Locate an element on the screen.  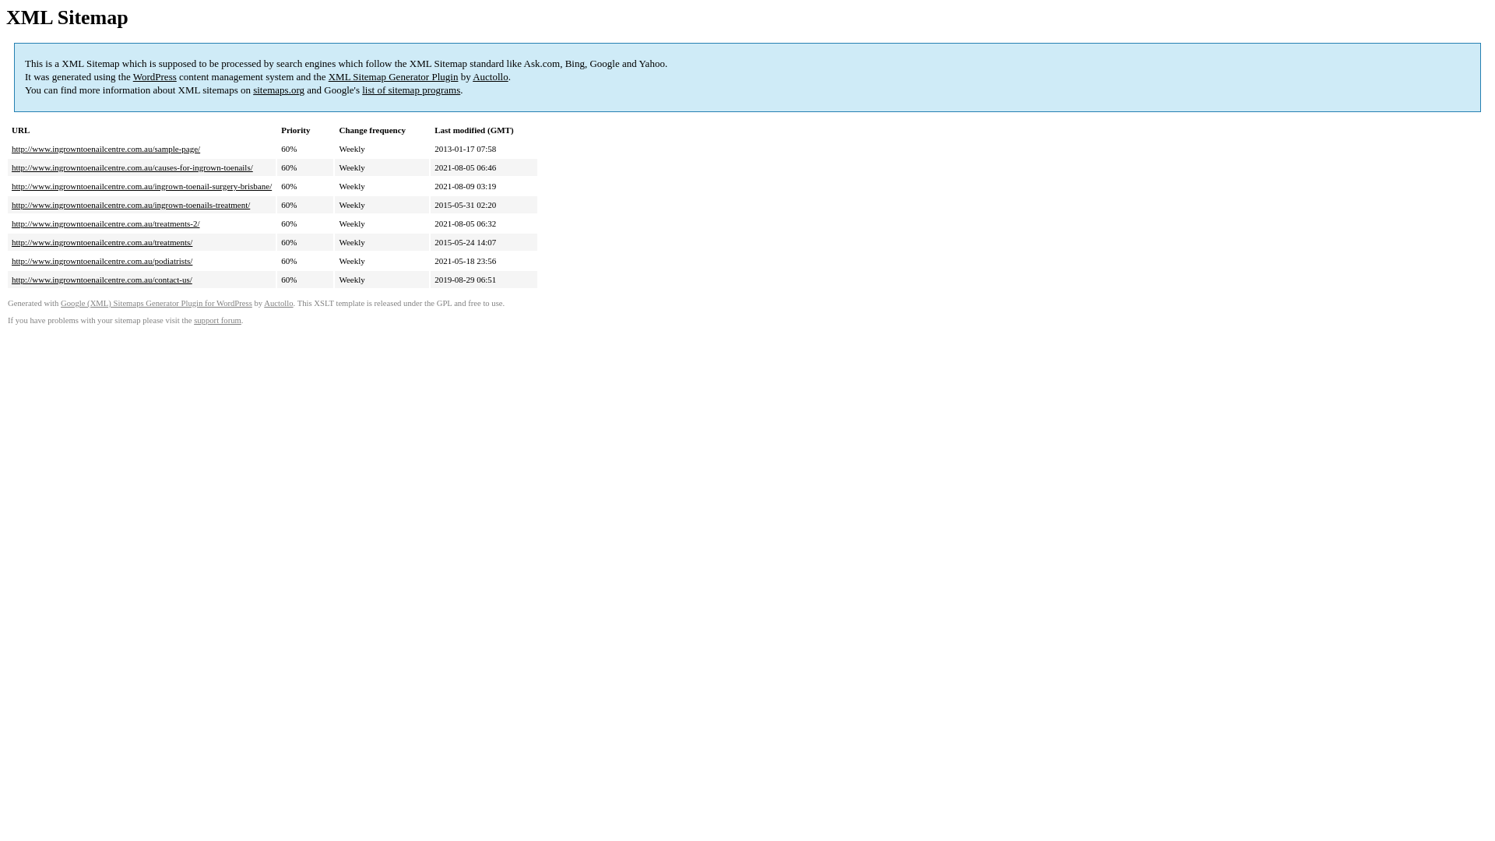
Google (XML) Sitemaps Generator Plugin for WordPress is located at coordinates (157, 304).